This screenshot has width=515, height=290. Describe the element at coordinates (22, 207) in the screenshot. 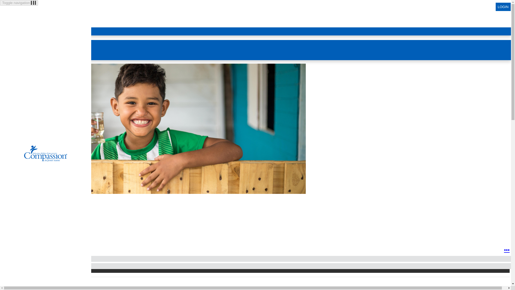

I see `GET STARTED` at that location.